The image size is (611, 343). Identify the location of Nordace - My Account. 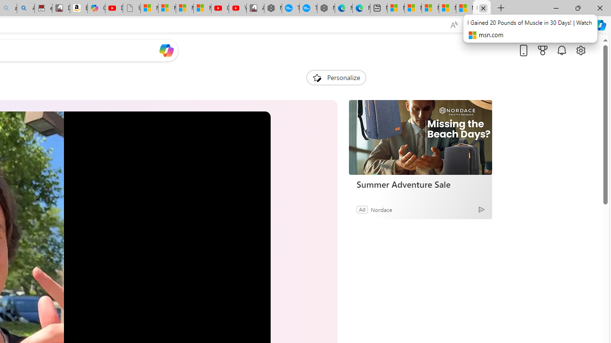
(273, 9).